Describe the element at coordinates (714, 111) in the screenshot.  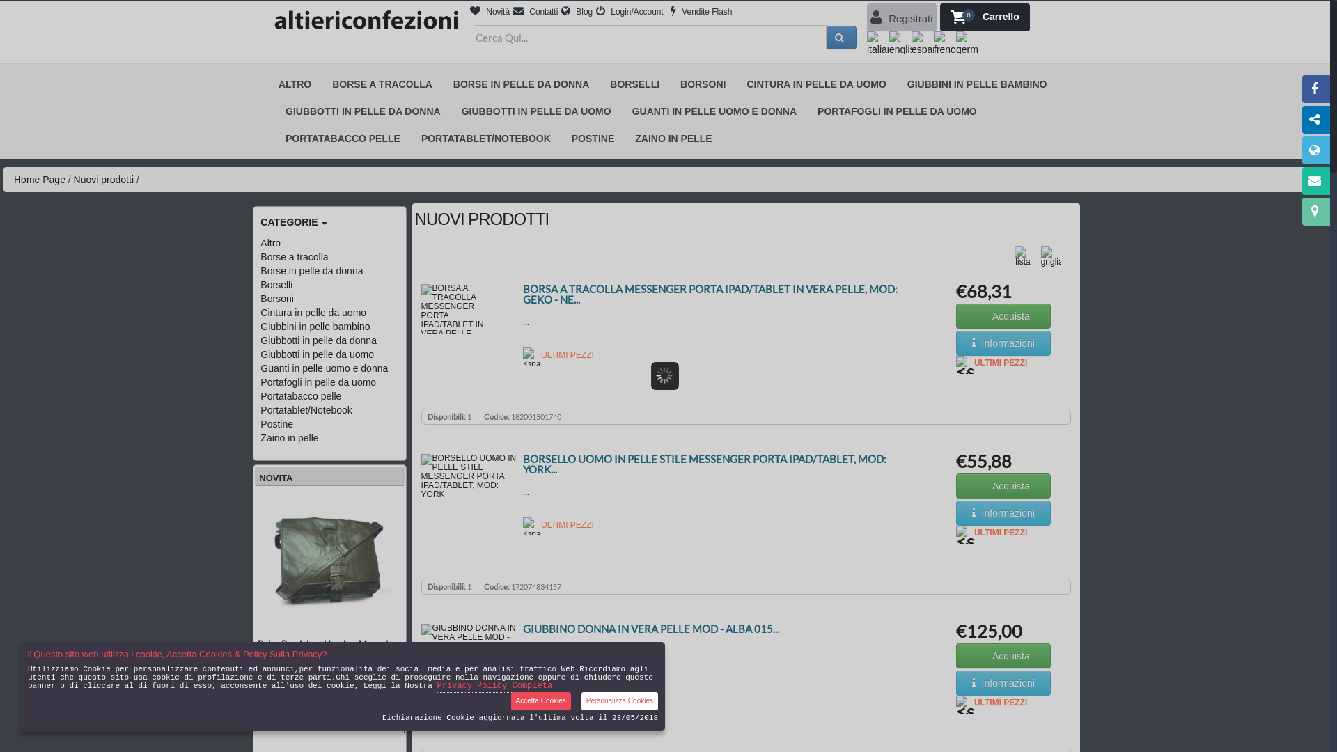
I see `GUANTI IN PELLE UOMO E DONNA` at that location.